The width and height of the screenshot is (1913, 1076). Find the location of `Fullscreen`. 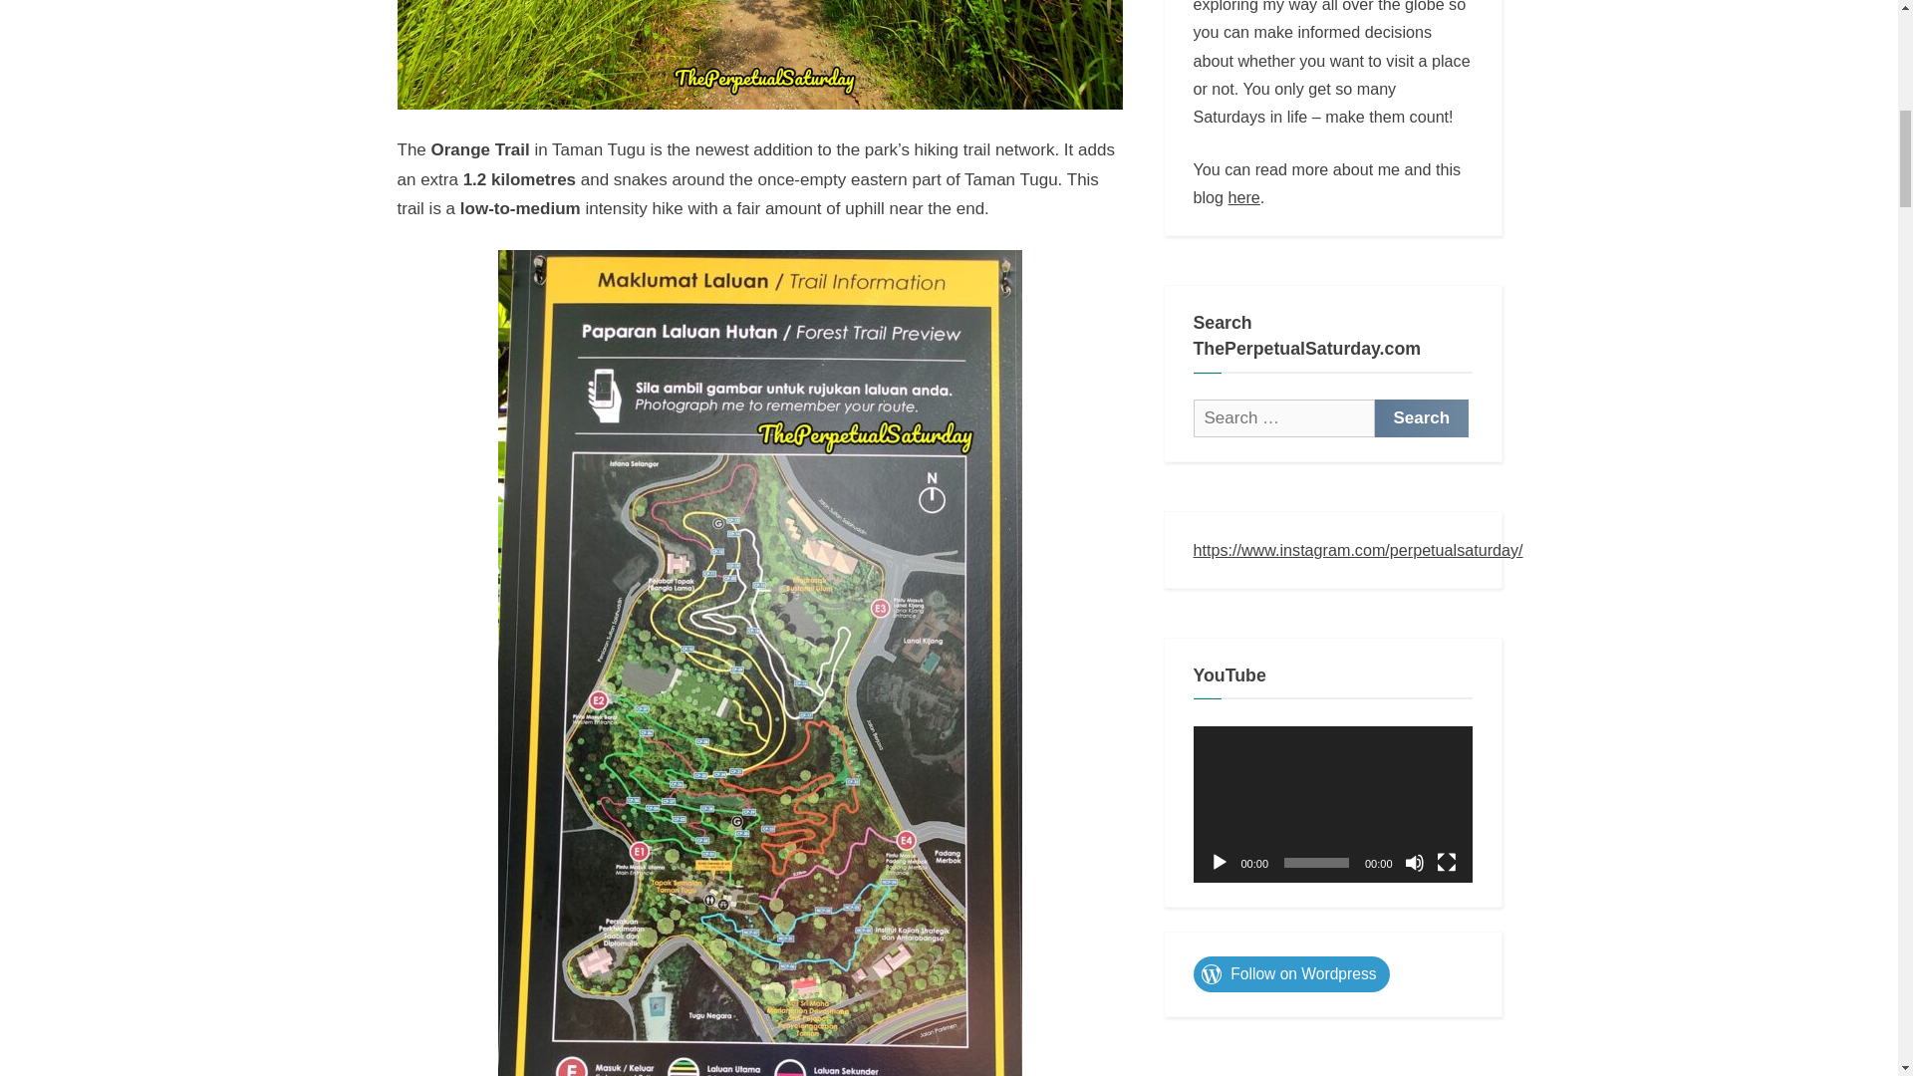

Fullscreen is located at coordinates (1446, 863).